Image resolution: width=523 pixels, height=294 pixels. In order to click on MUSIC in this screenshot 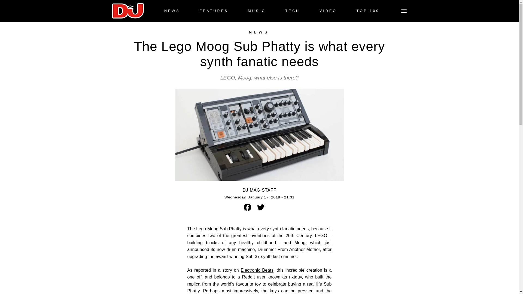, I will do `click(257, 11)`.